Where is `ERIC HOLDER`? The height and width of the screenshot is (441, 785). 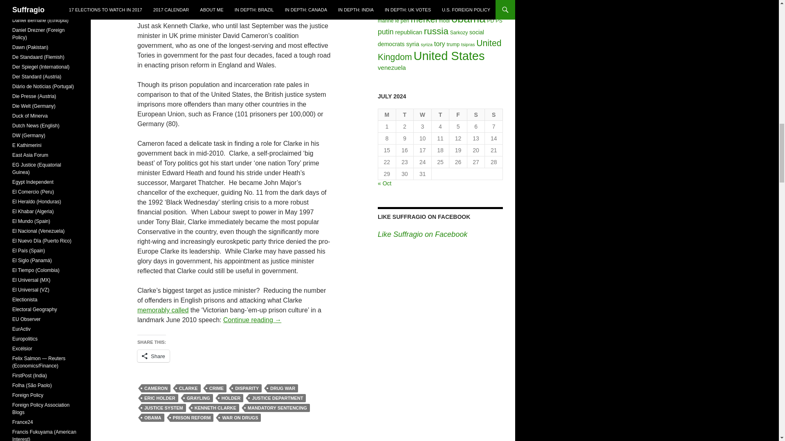 ERIC HOLDER is located at coordinates (159, 398).